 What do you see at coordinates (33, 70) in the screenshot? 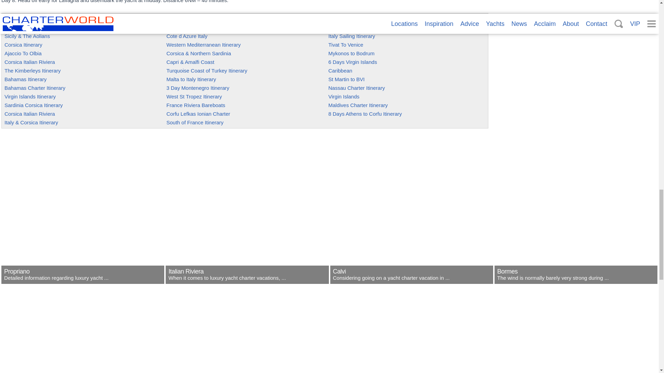
I see `The Kimberleys Itinerary` at bounding box center [33, 70].